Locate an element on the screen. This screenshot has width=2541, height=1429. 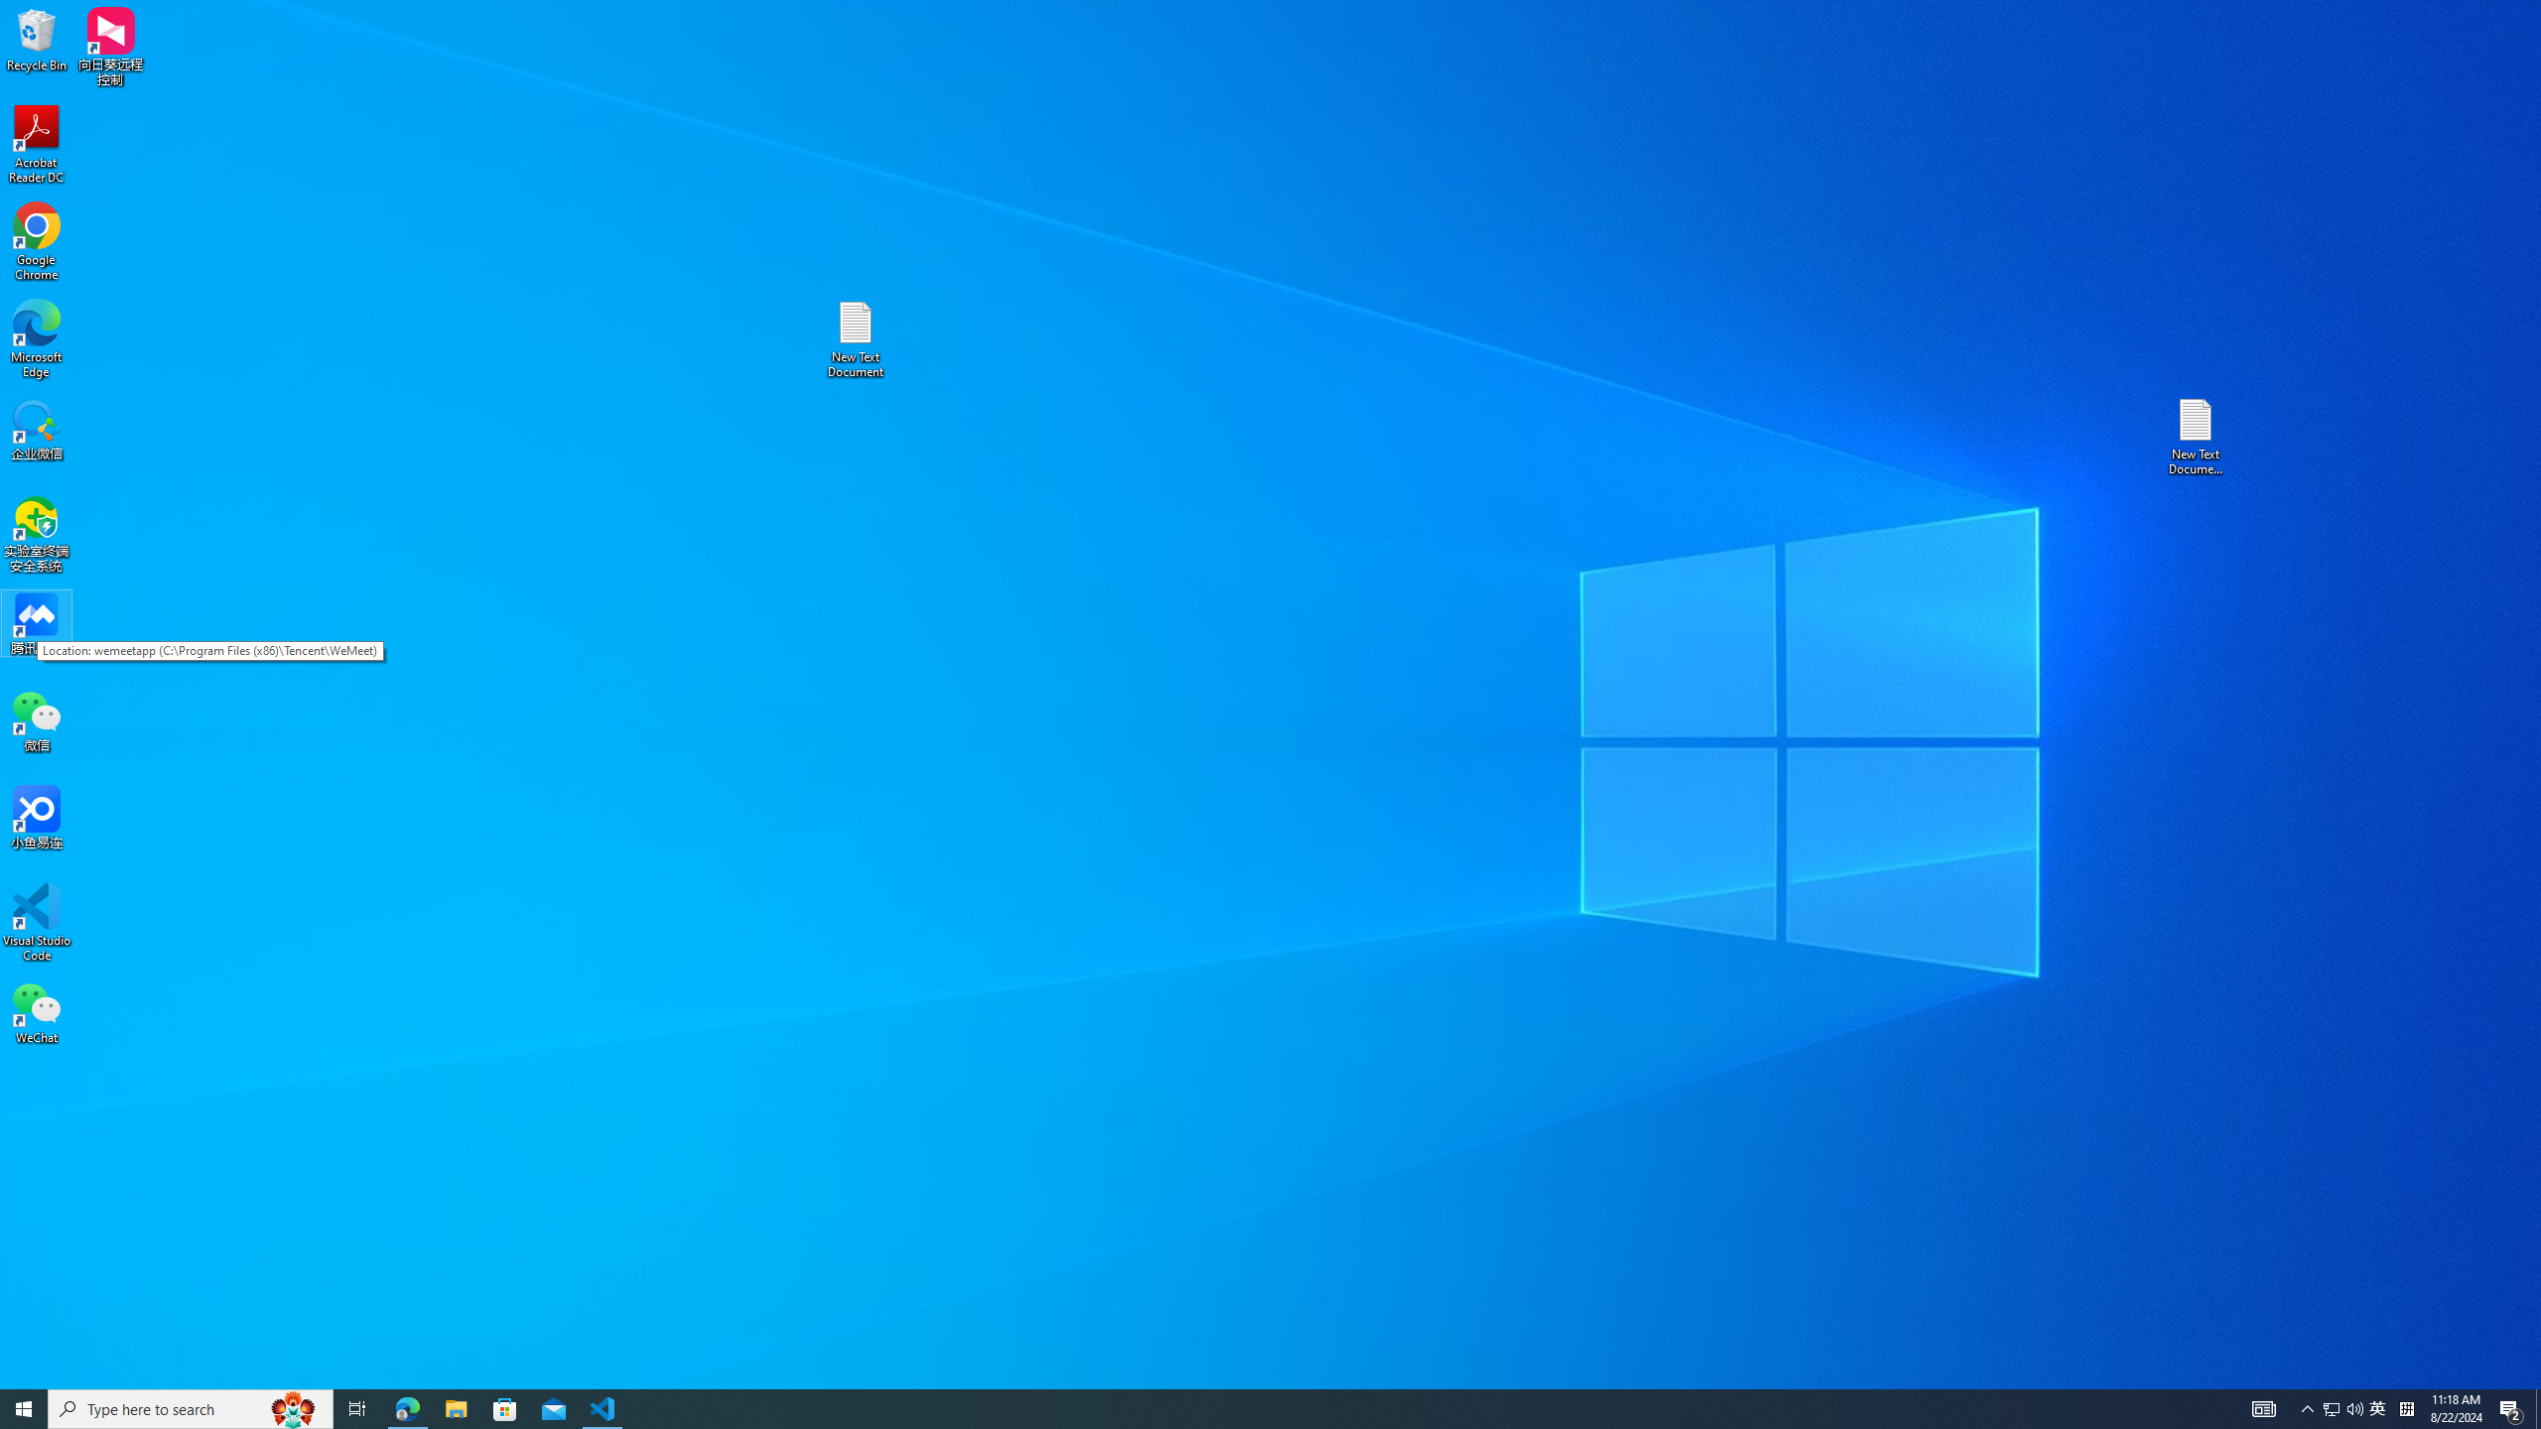
Type here to search is located at coordinates (191, 1409).